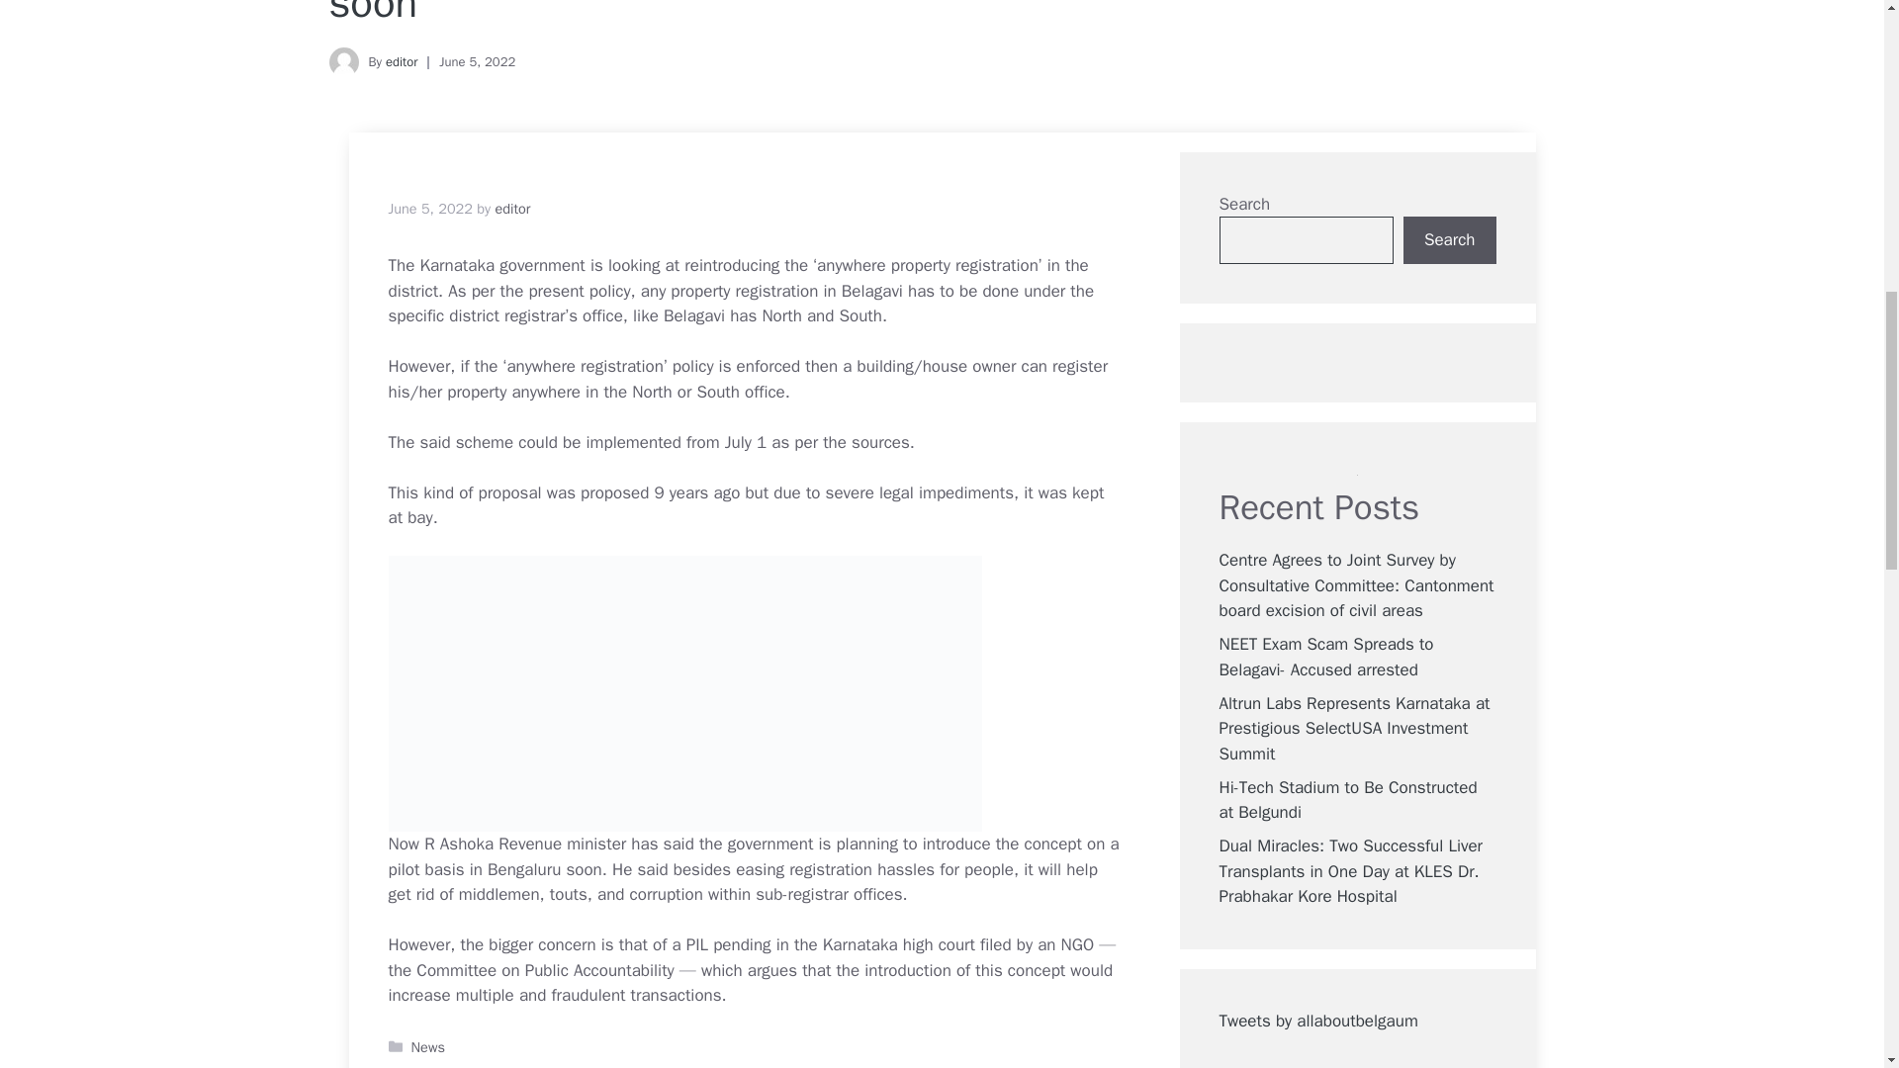 This screenshot has height=1068, width=1899. What do you see at coordinates (1347, 800) in the screenshot?
I see `Hi-Tech Stadium to Be Constructed at Belgundi` at bounding box center [1347, 800].